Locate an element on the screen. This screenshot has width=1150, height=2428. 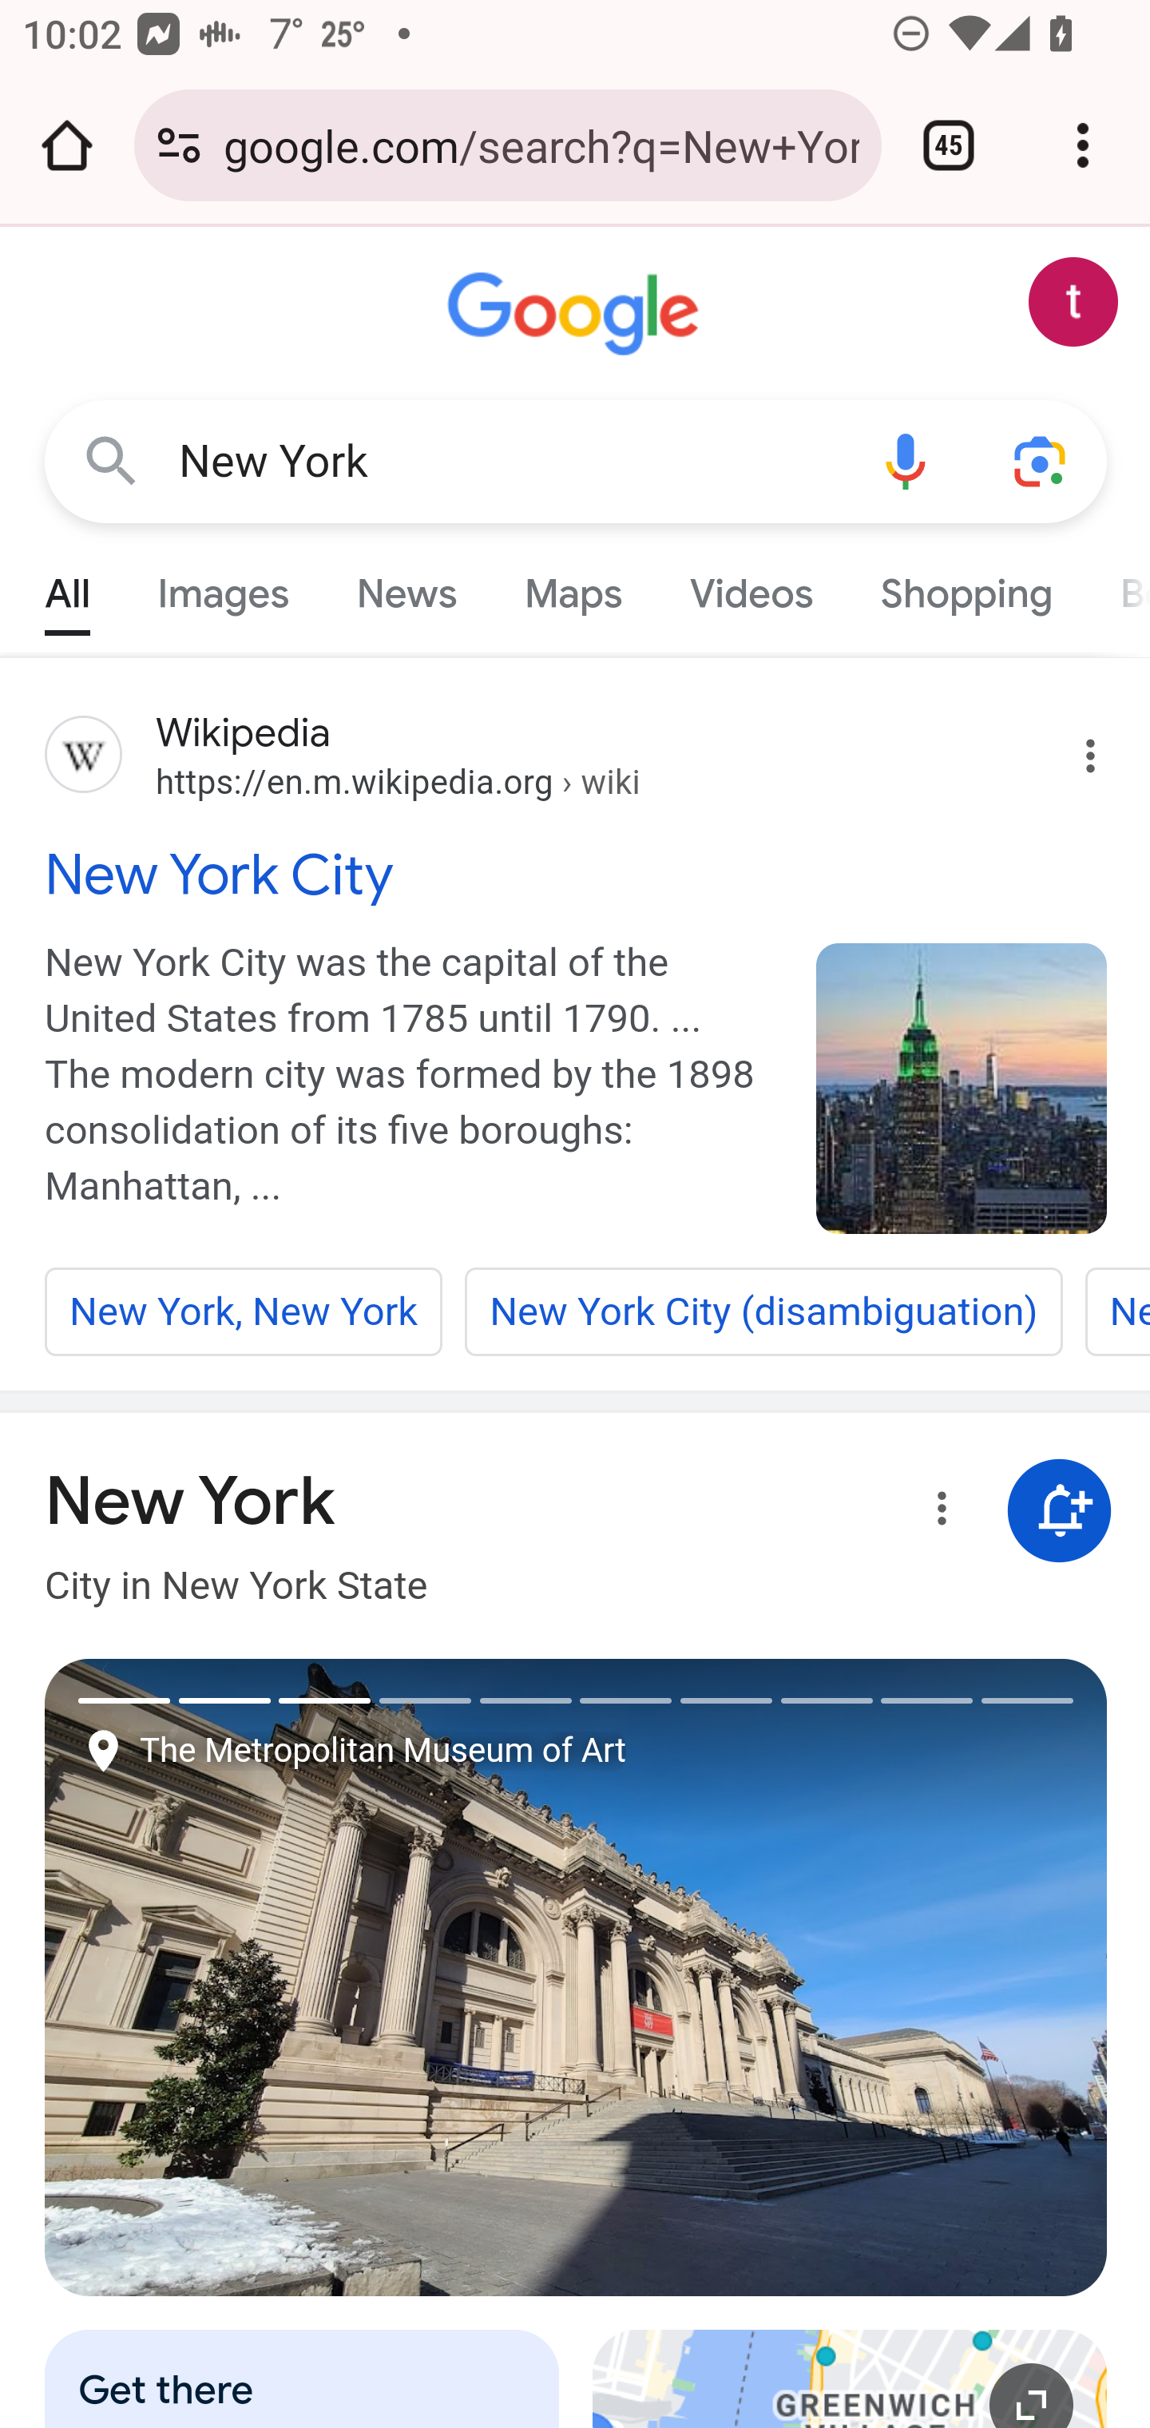
Google Search is located at coordinates (112, 460).